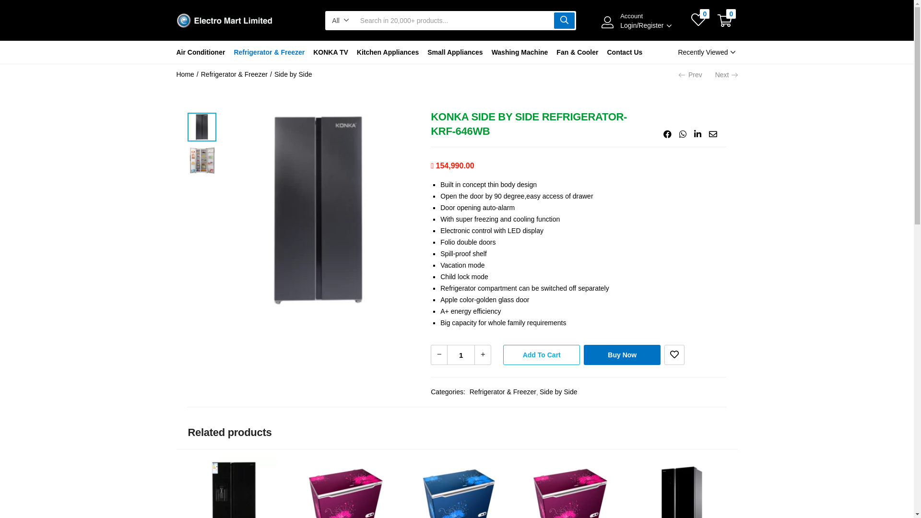 The image size is (921, 518). I want to click on Refrigerator & Freezer, so click(503, 392).